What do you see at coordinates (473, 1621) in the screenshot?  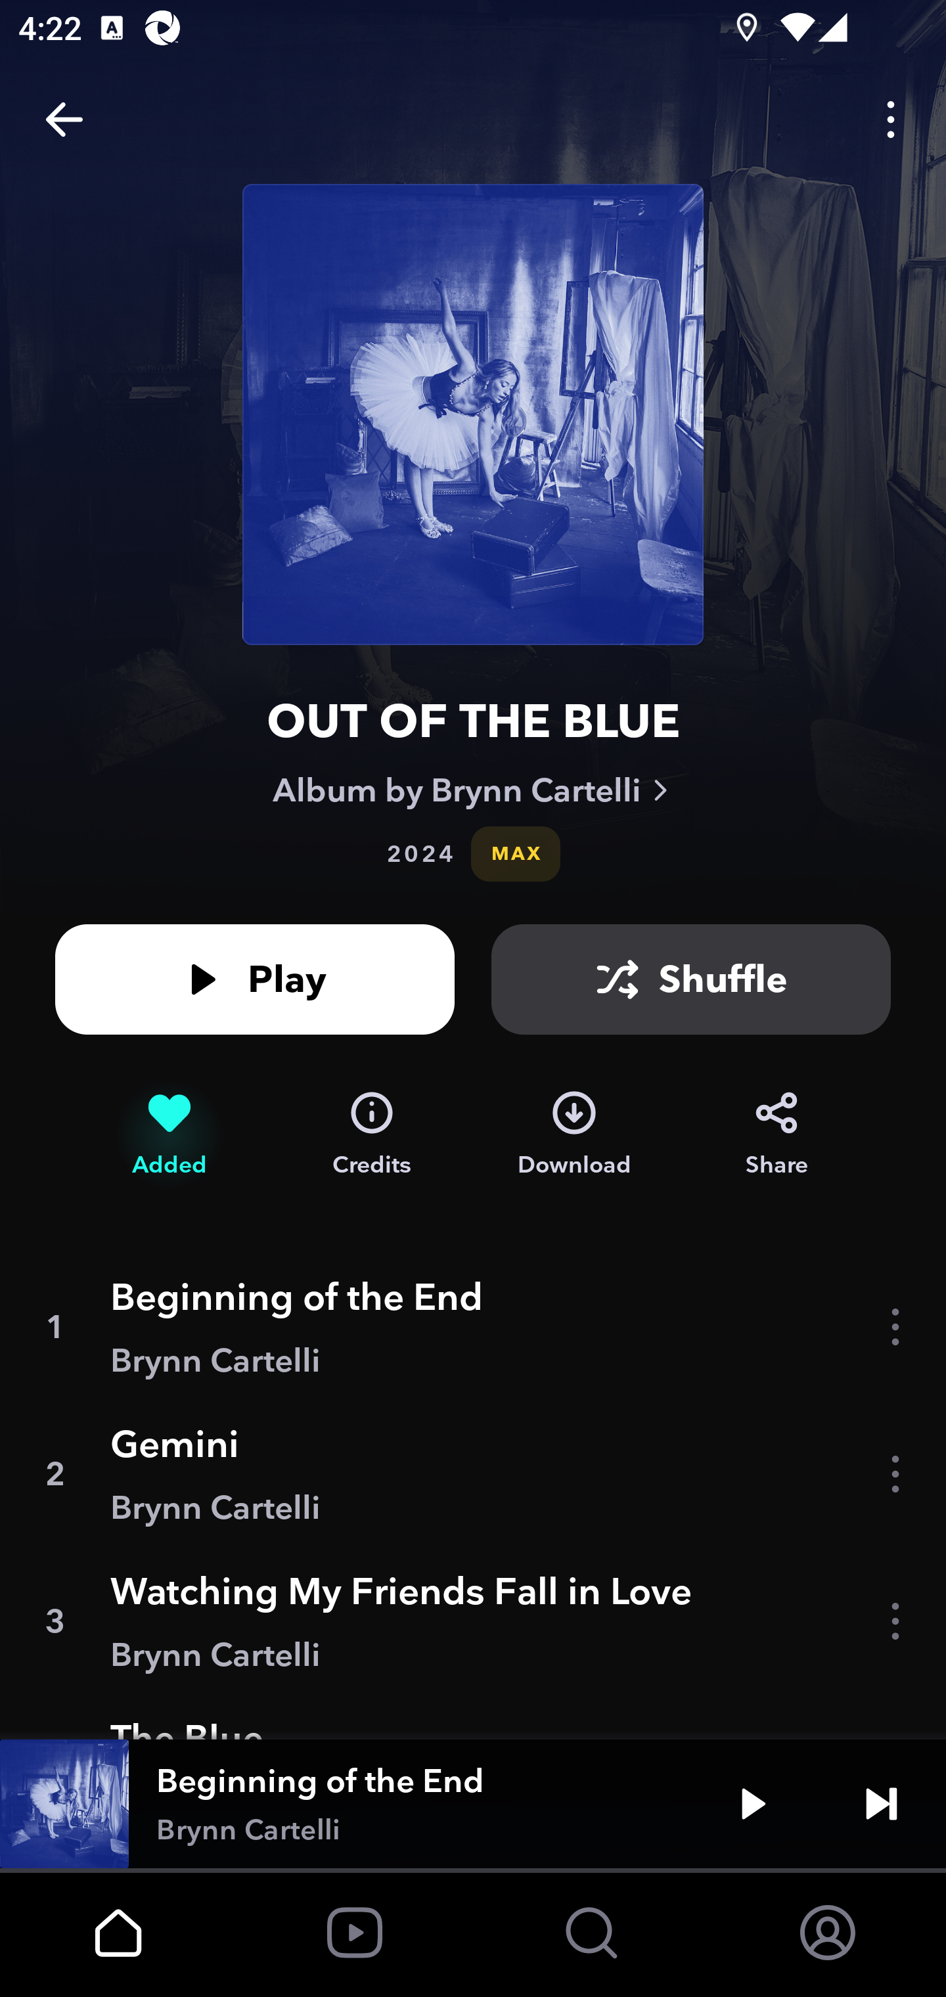 I see `3 Watching My Friends Fall in Love Brynn Cartelli` at bounding box center [473, 1621].